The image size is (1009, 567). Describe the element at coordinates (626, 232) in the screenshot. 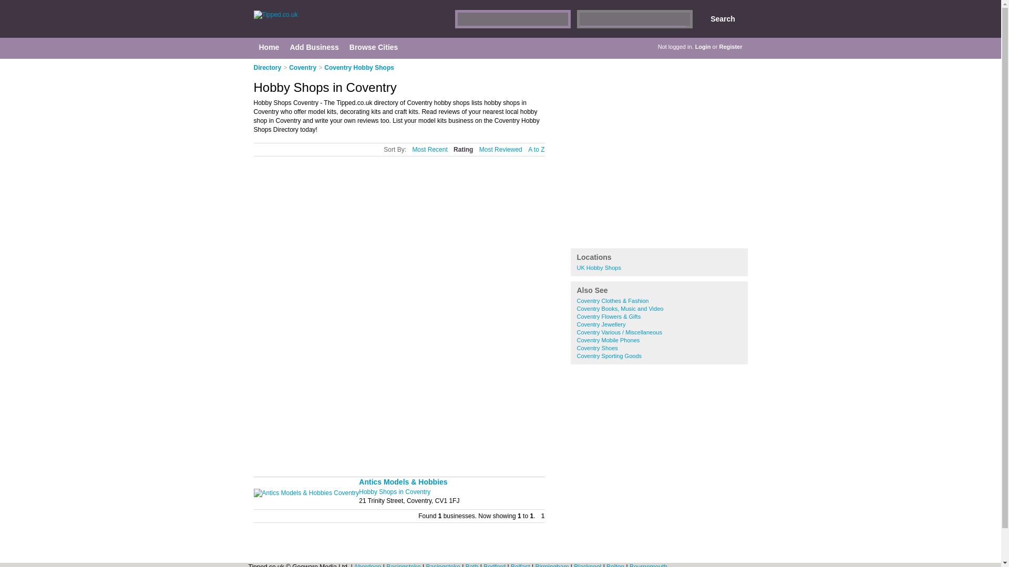

I see `Add my business for FREE` at that location.